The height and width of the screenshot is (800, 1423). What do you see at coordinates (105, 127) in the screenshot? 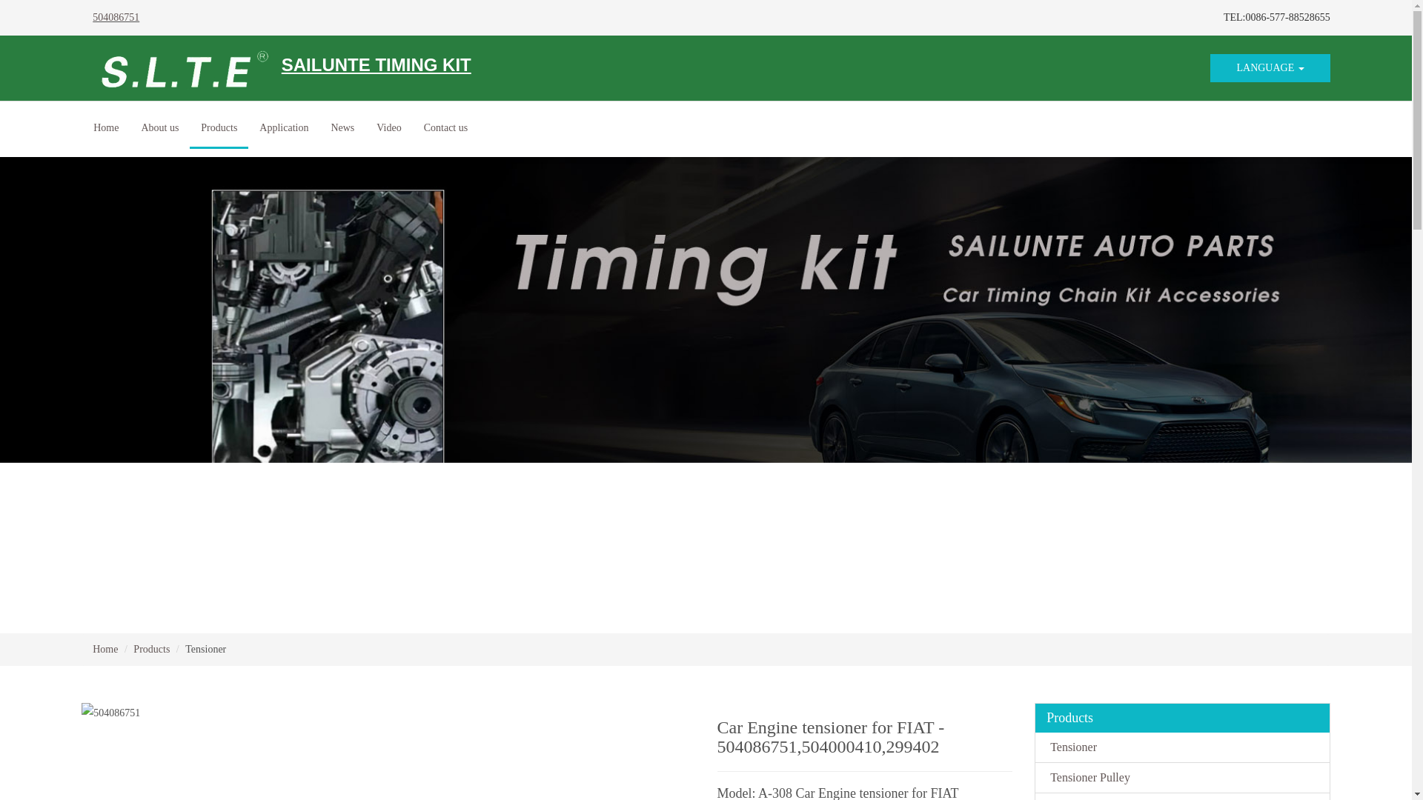
I see `Home` at bounding box center [105, 127].